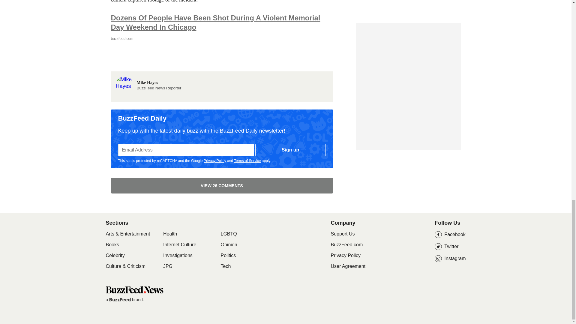 The height and width of the screenshot is (324, 576). What do you see at coordinates (120, 299) in the screenshot?
I see `BuzzFeed` at bounding box center [120, 299].